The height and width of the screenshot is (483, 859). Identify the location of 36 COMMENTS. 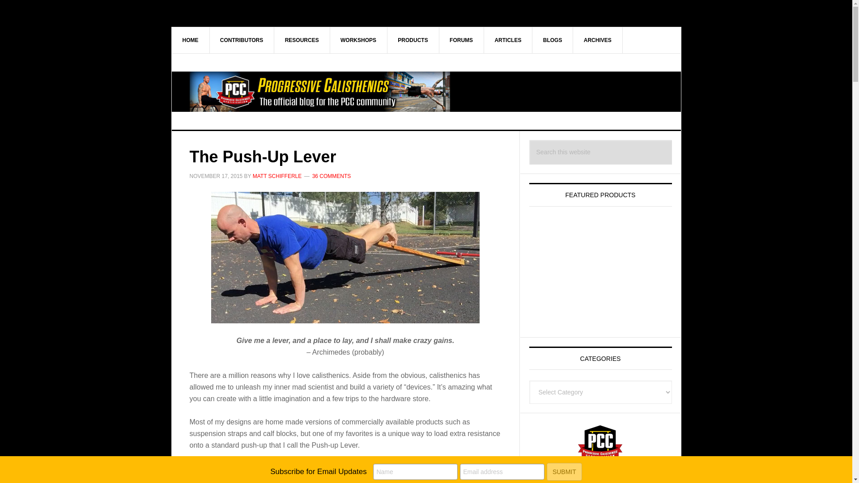
(332, 176).